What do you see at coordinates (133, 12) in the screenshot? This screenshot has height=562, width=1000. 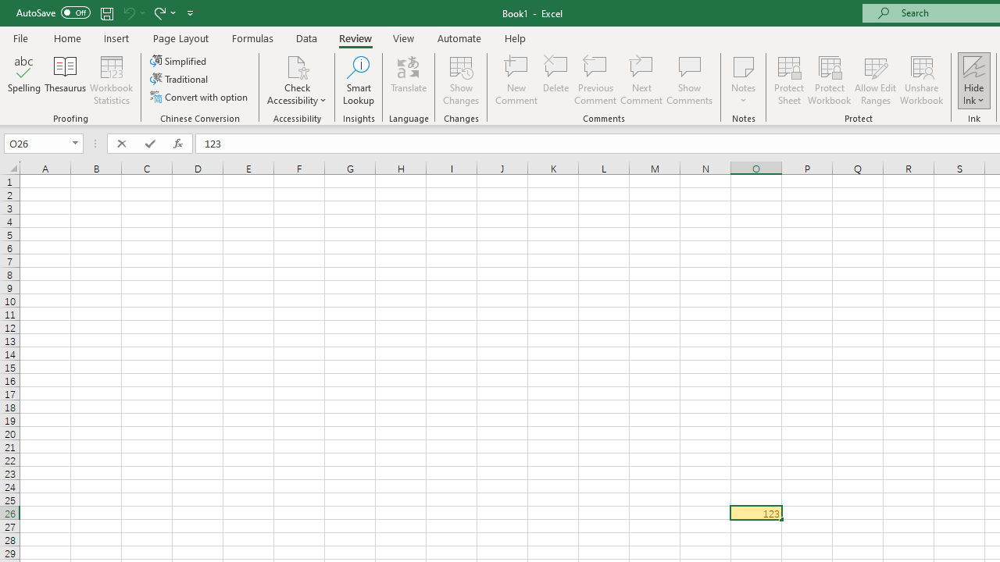 I see `Undo` at bounding box center [133, 12].